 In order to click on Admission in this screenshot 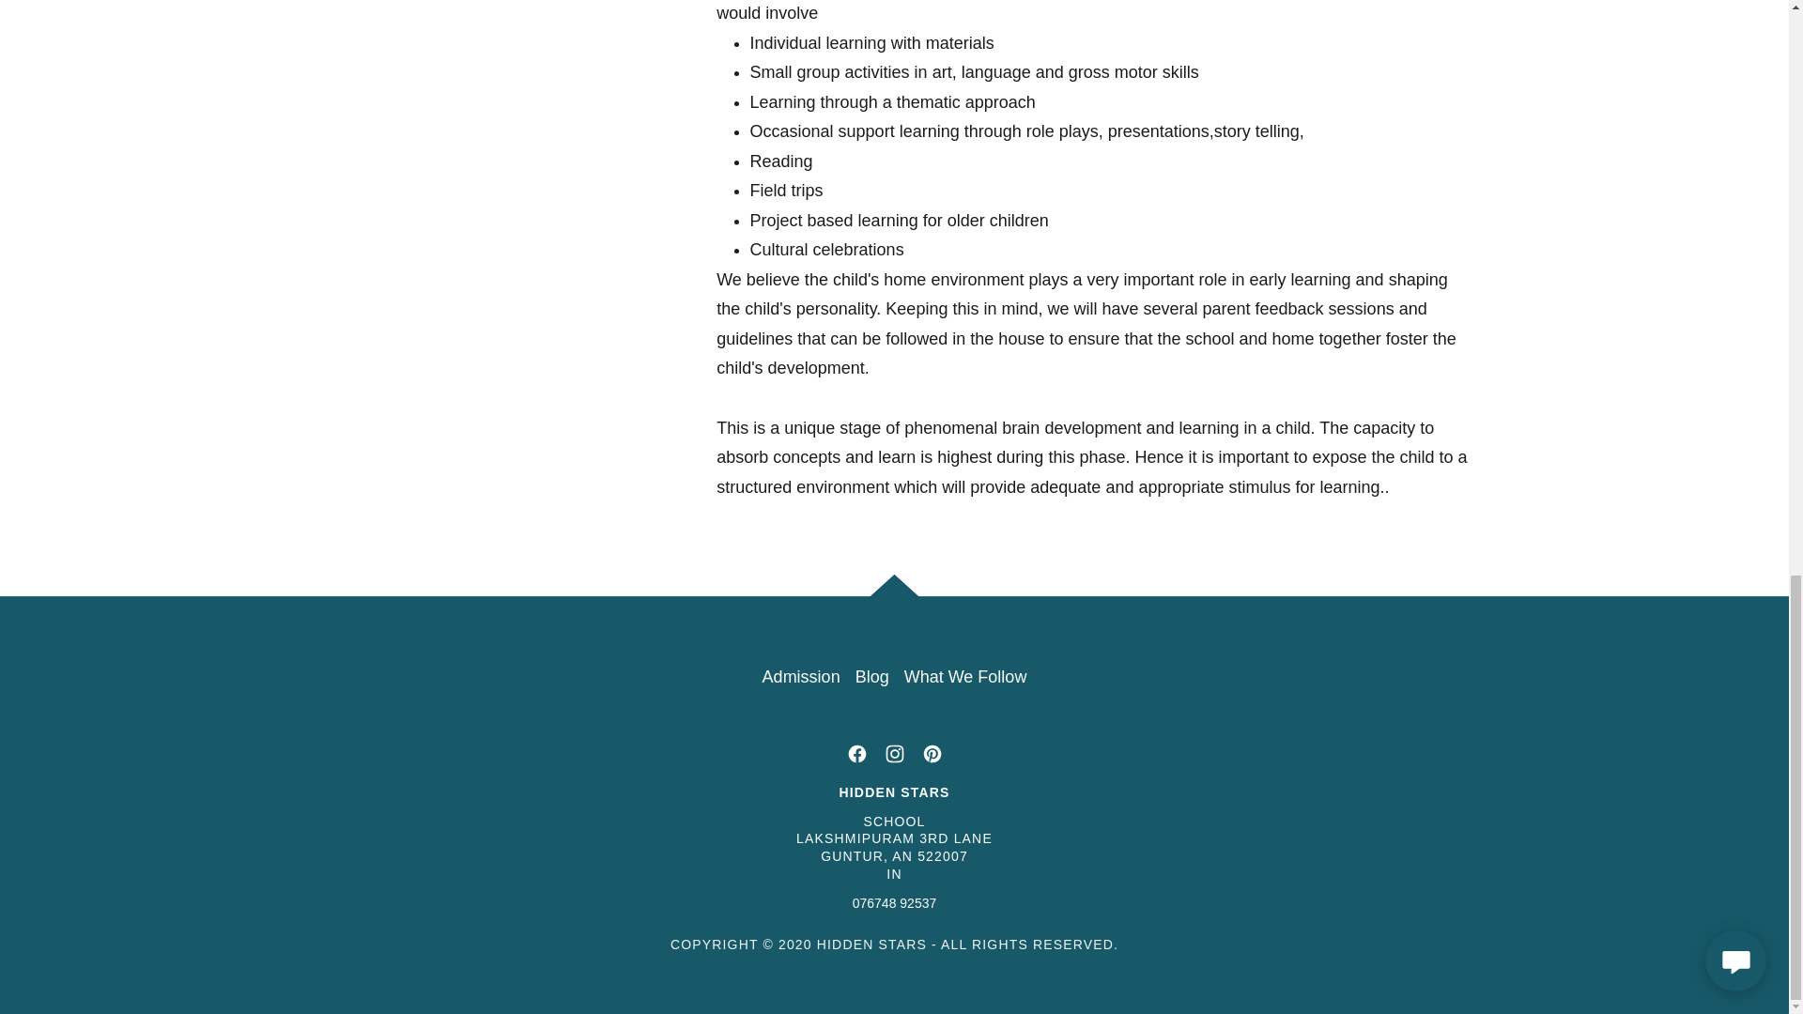, I will do `click(801, 677)`.